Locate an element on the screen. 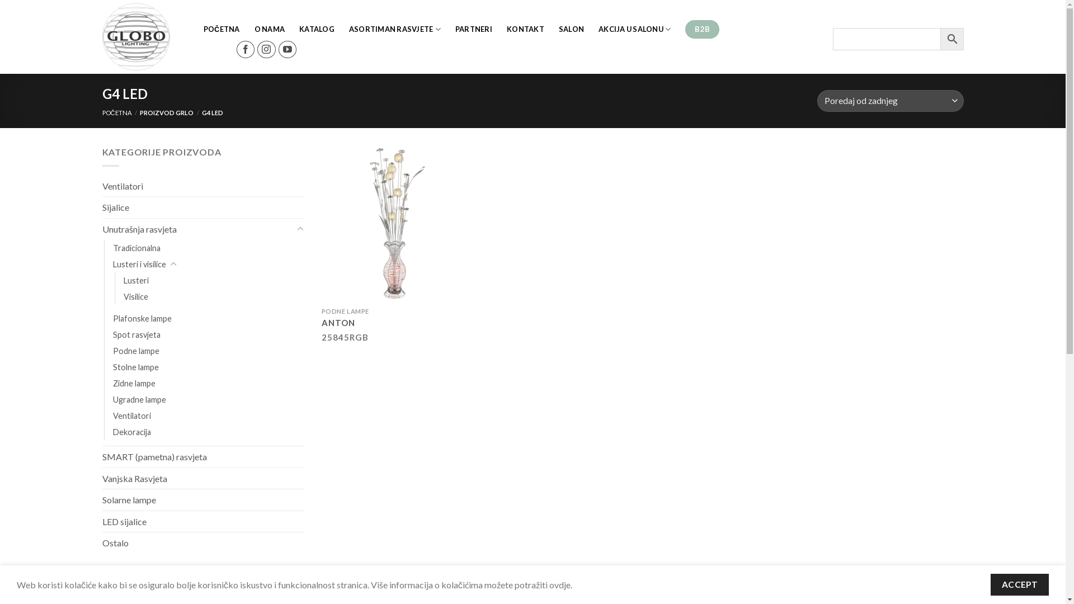 The height and width of the screenshot is (604, 1074). Podne lampe is located at coordinates (136, 351).